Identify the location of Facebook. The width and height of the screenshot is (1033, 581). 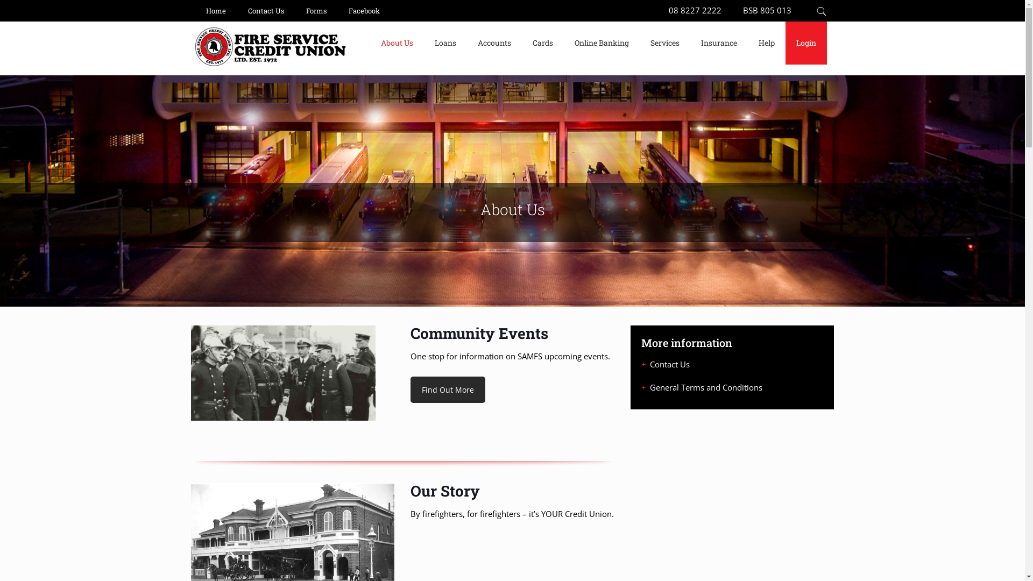
(364, 11).